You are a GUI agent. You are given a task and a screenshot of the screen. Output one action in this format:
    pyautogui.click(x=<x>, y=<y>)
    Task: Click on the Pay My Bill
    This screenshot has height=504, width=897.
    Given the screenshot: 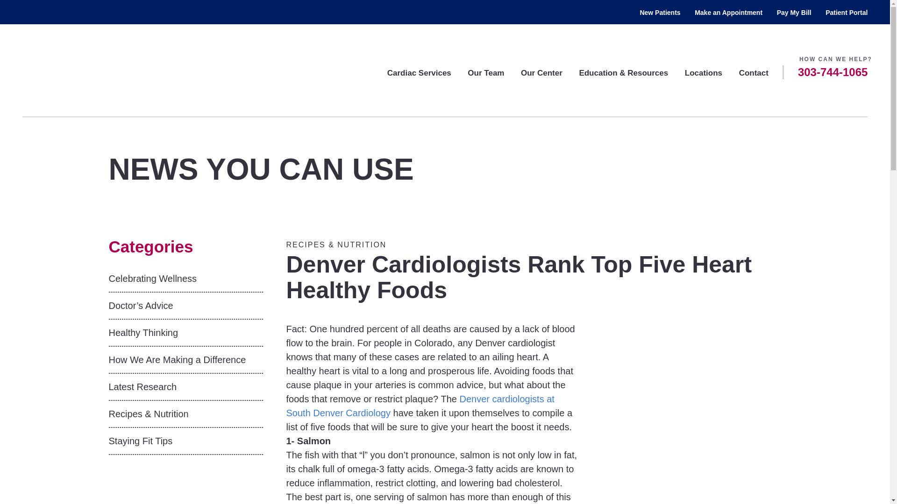 What is the action you would take?
    pyautogui.click(x=794, y=12)
    